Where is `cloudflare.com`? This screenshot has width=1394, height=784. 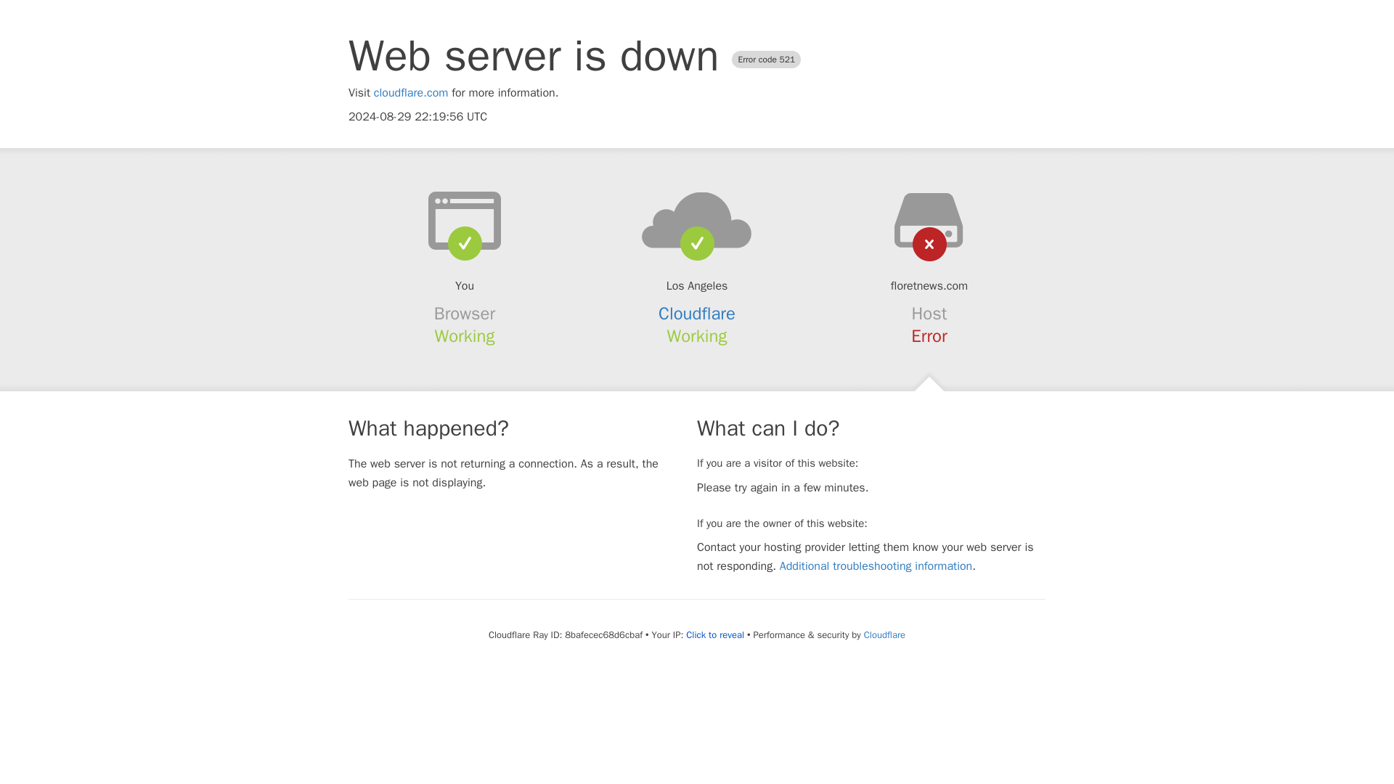
cloudflare.com is located at coordinates (411, 93).